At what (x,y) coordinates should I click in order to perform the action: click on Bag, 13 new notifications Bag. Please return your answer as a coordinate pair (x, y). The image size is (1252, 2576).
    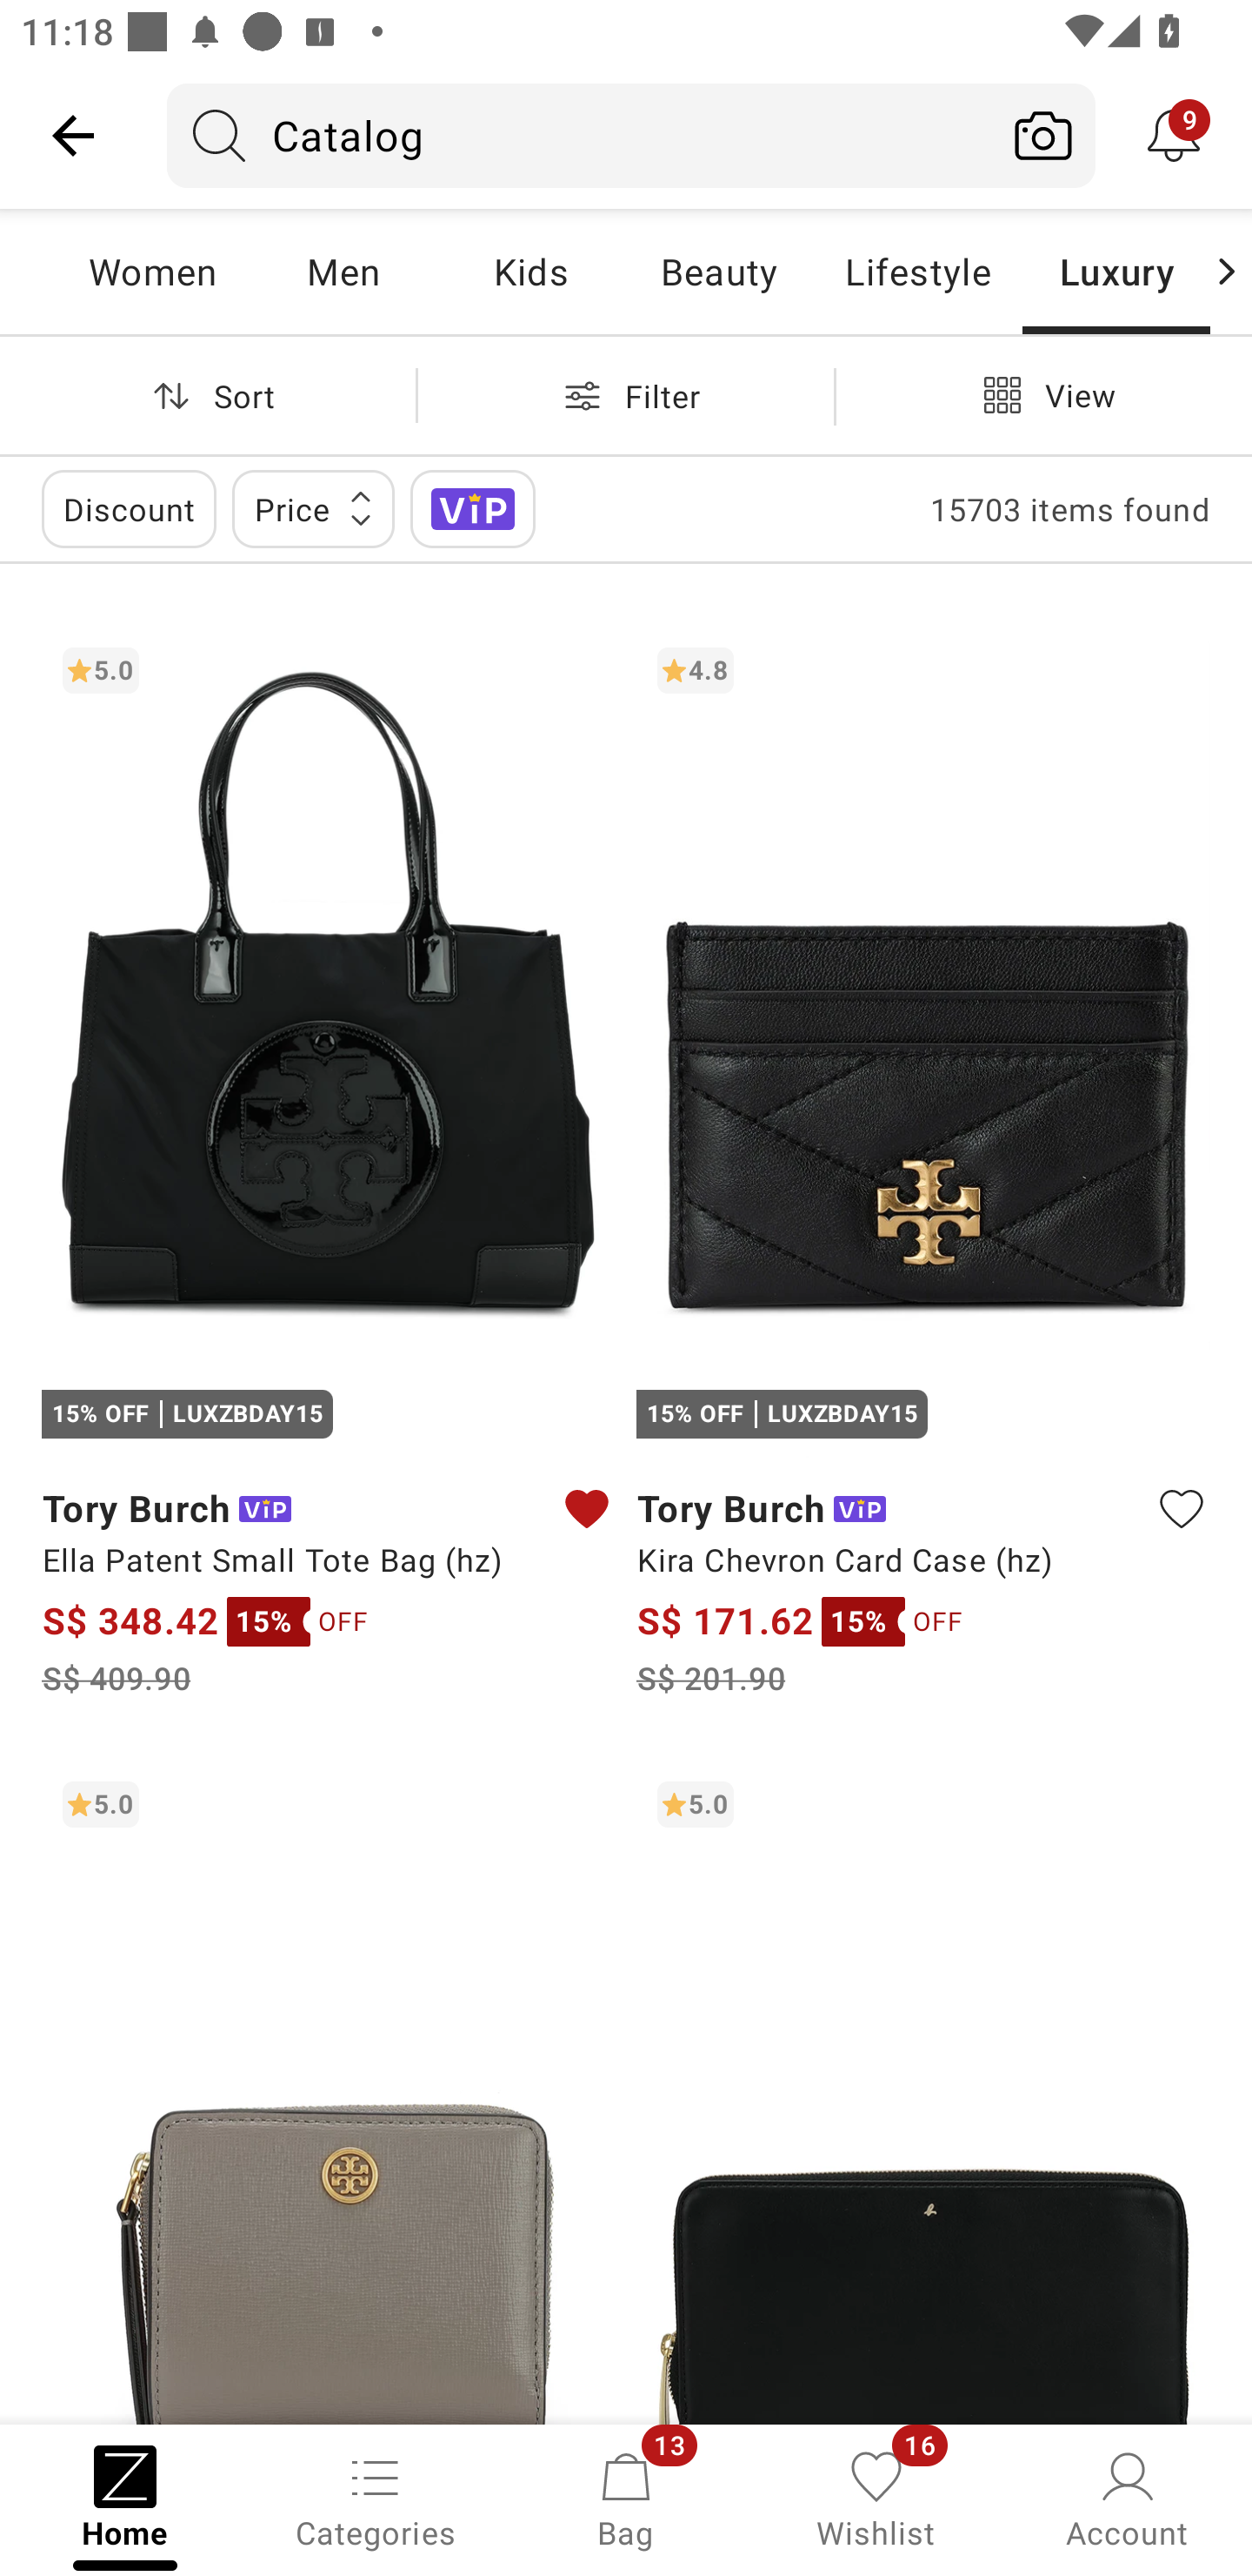
    Looking at the image, I should click on (626, 2498).